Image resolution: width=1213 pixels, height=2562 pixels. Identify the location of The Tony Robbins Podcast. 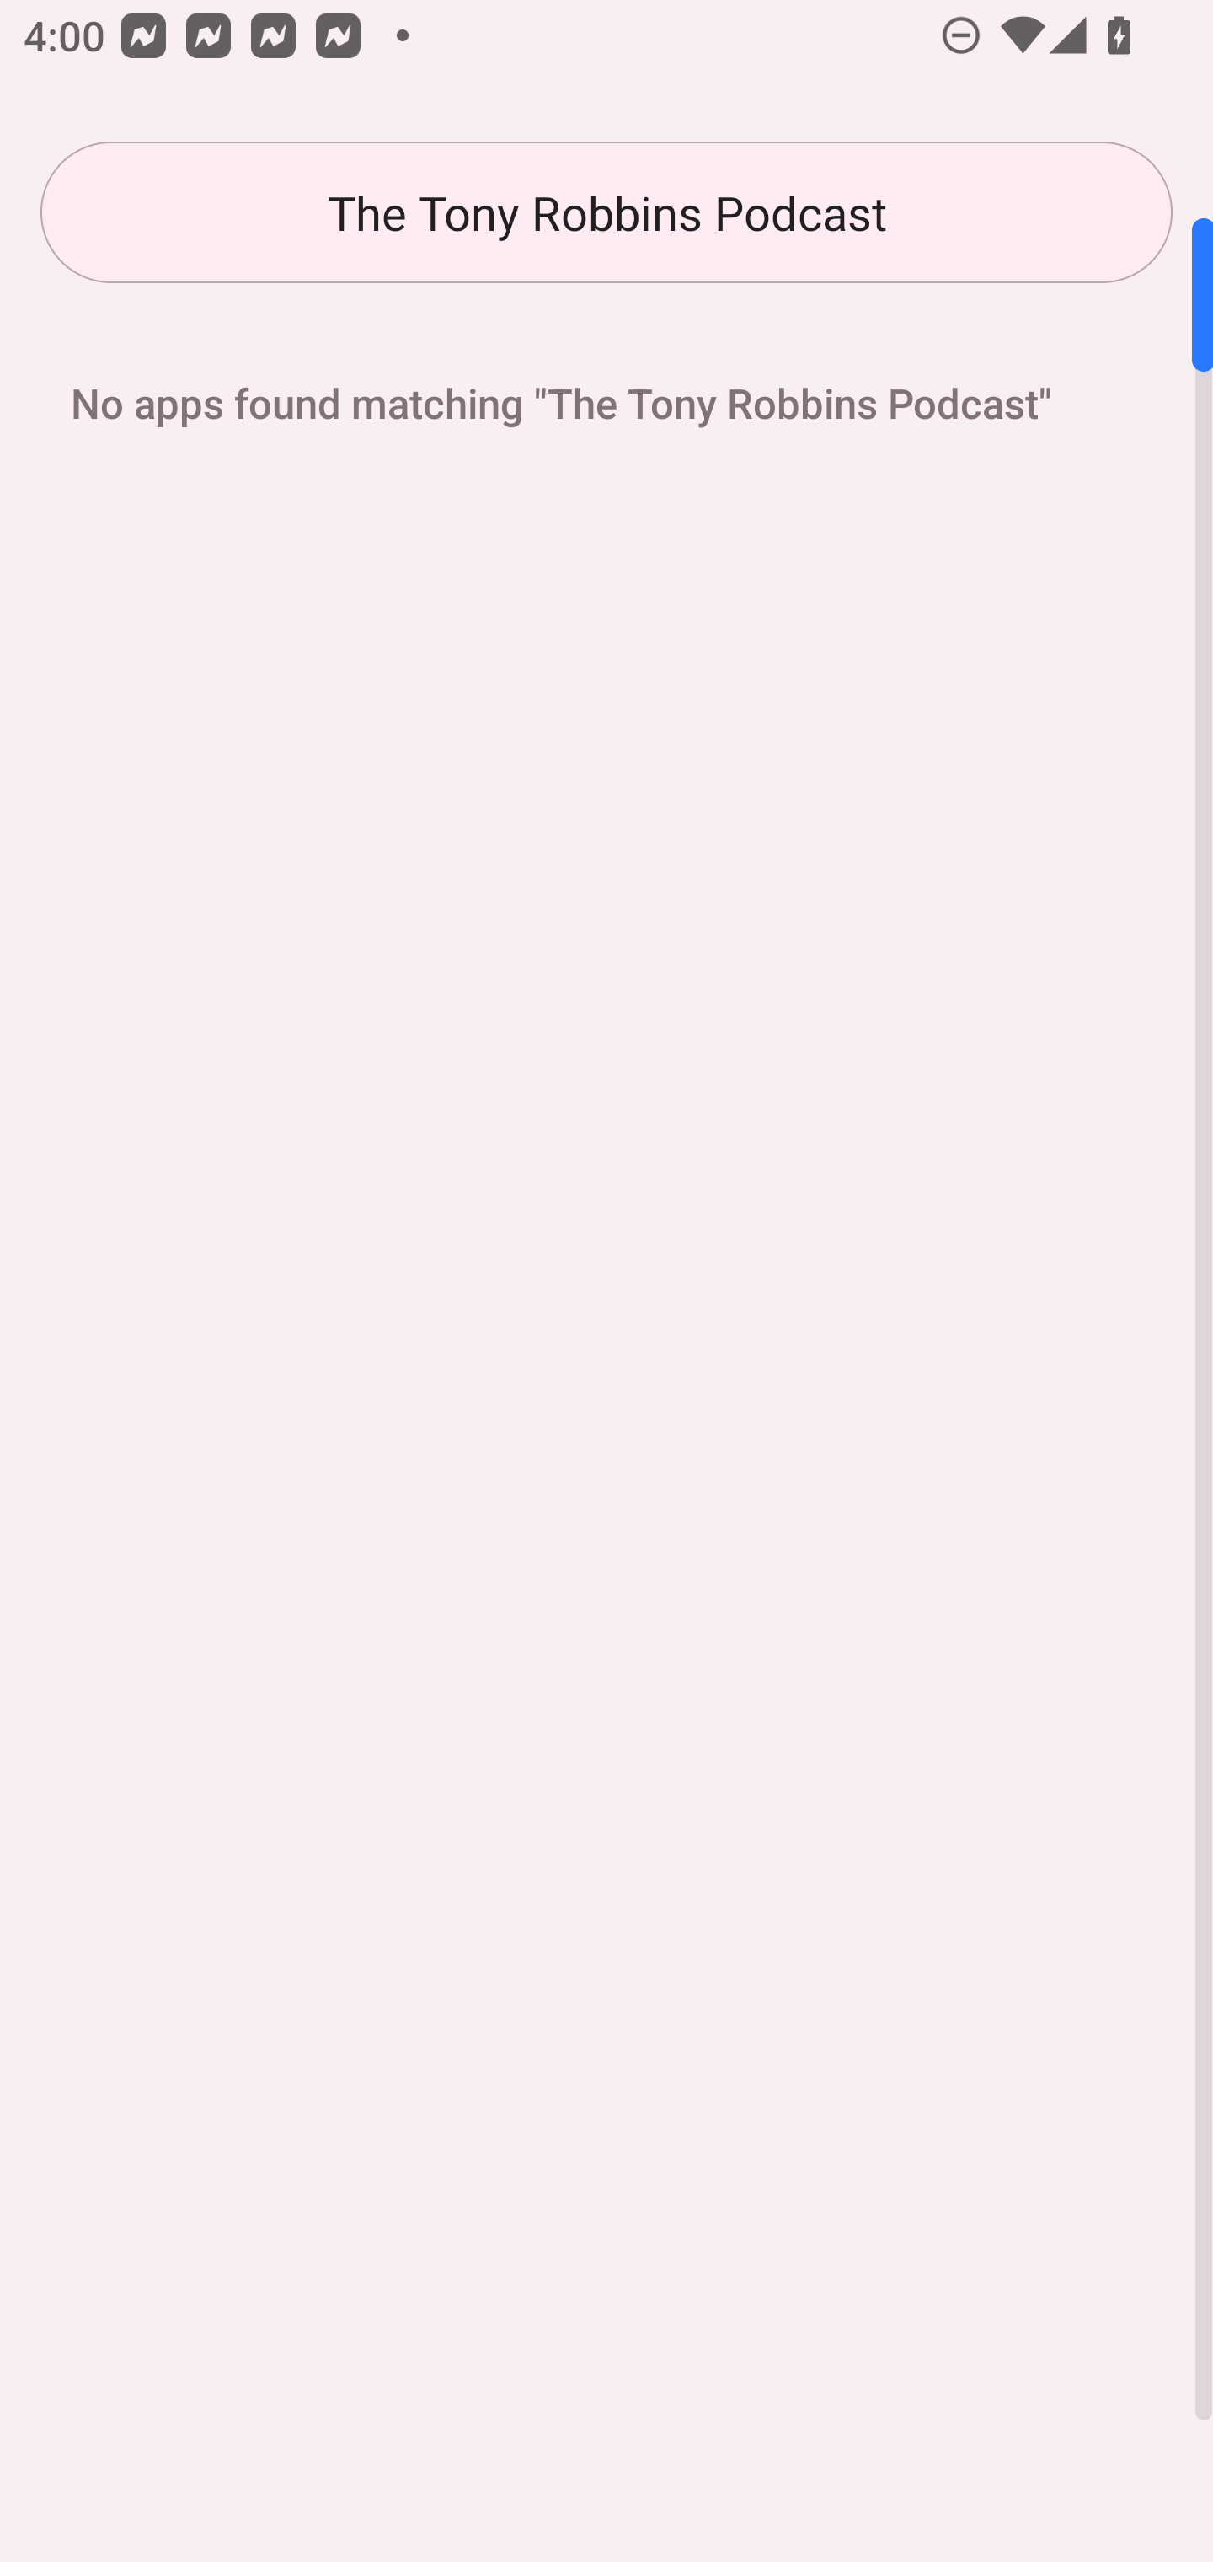
(606, 212).